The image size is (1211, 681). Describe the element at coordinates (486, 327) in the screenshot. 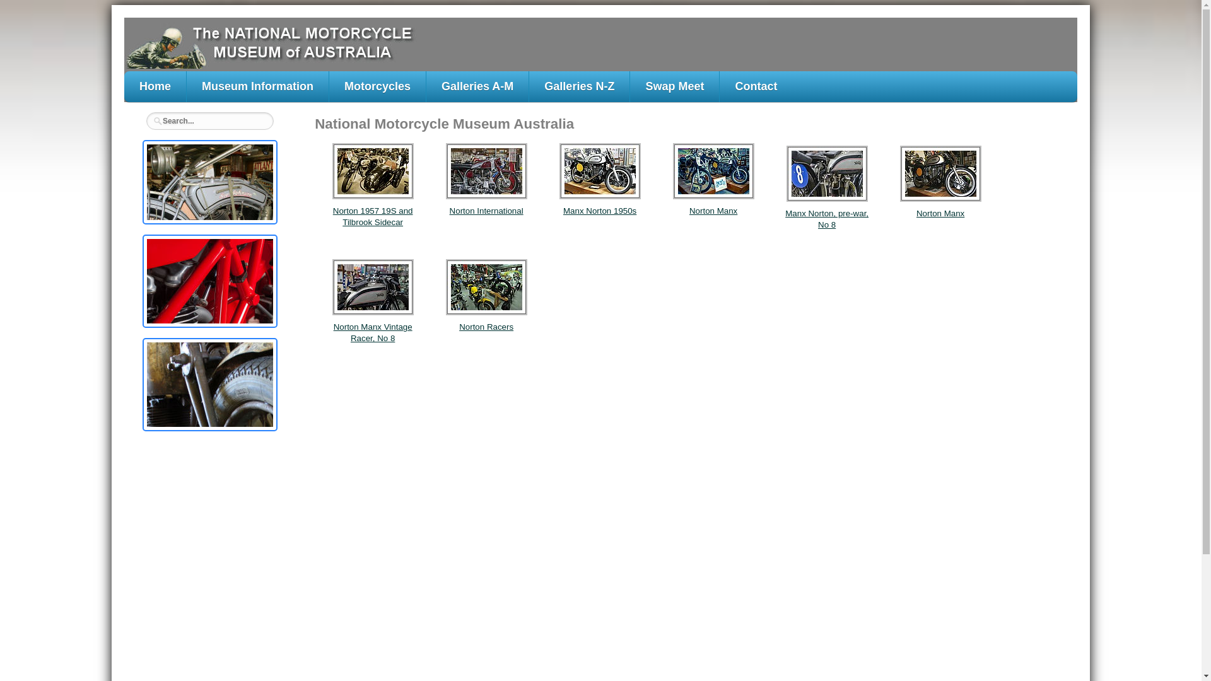

I see `Norton Racers` at that location.